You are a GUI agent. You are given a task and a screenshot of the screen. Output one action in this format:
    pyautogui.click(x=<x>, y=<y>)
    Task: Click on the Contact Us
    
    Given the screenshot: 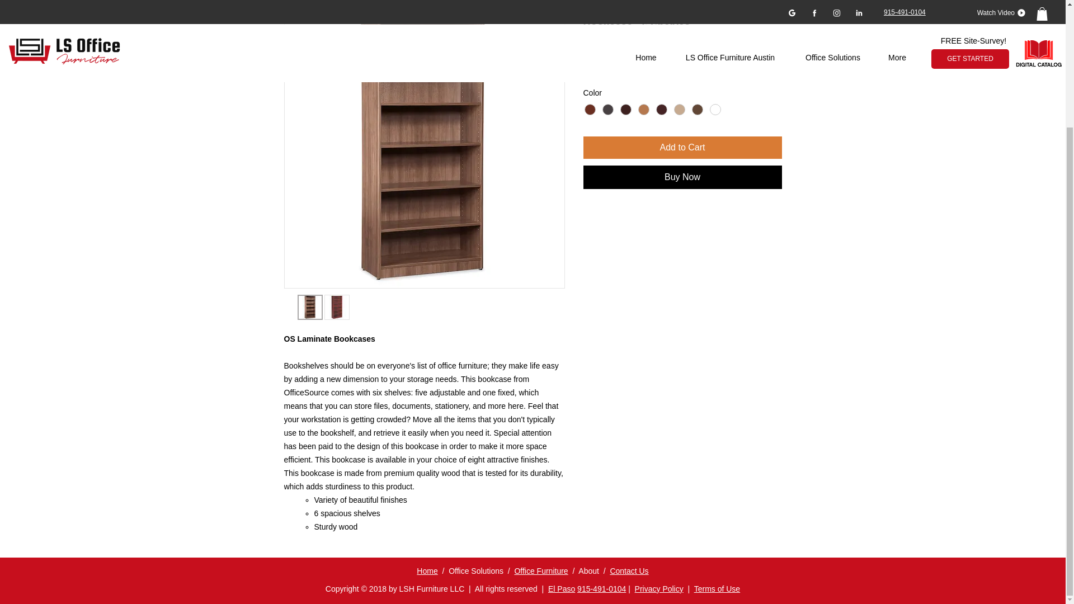 What is the action you would take?
    pyautogui.click(x=629, y=571)
    